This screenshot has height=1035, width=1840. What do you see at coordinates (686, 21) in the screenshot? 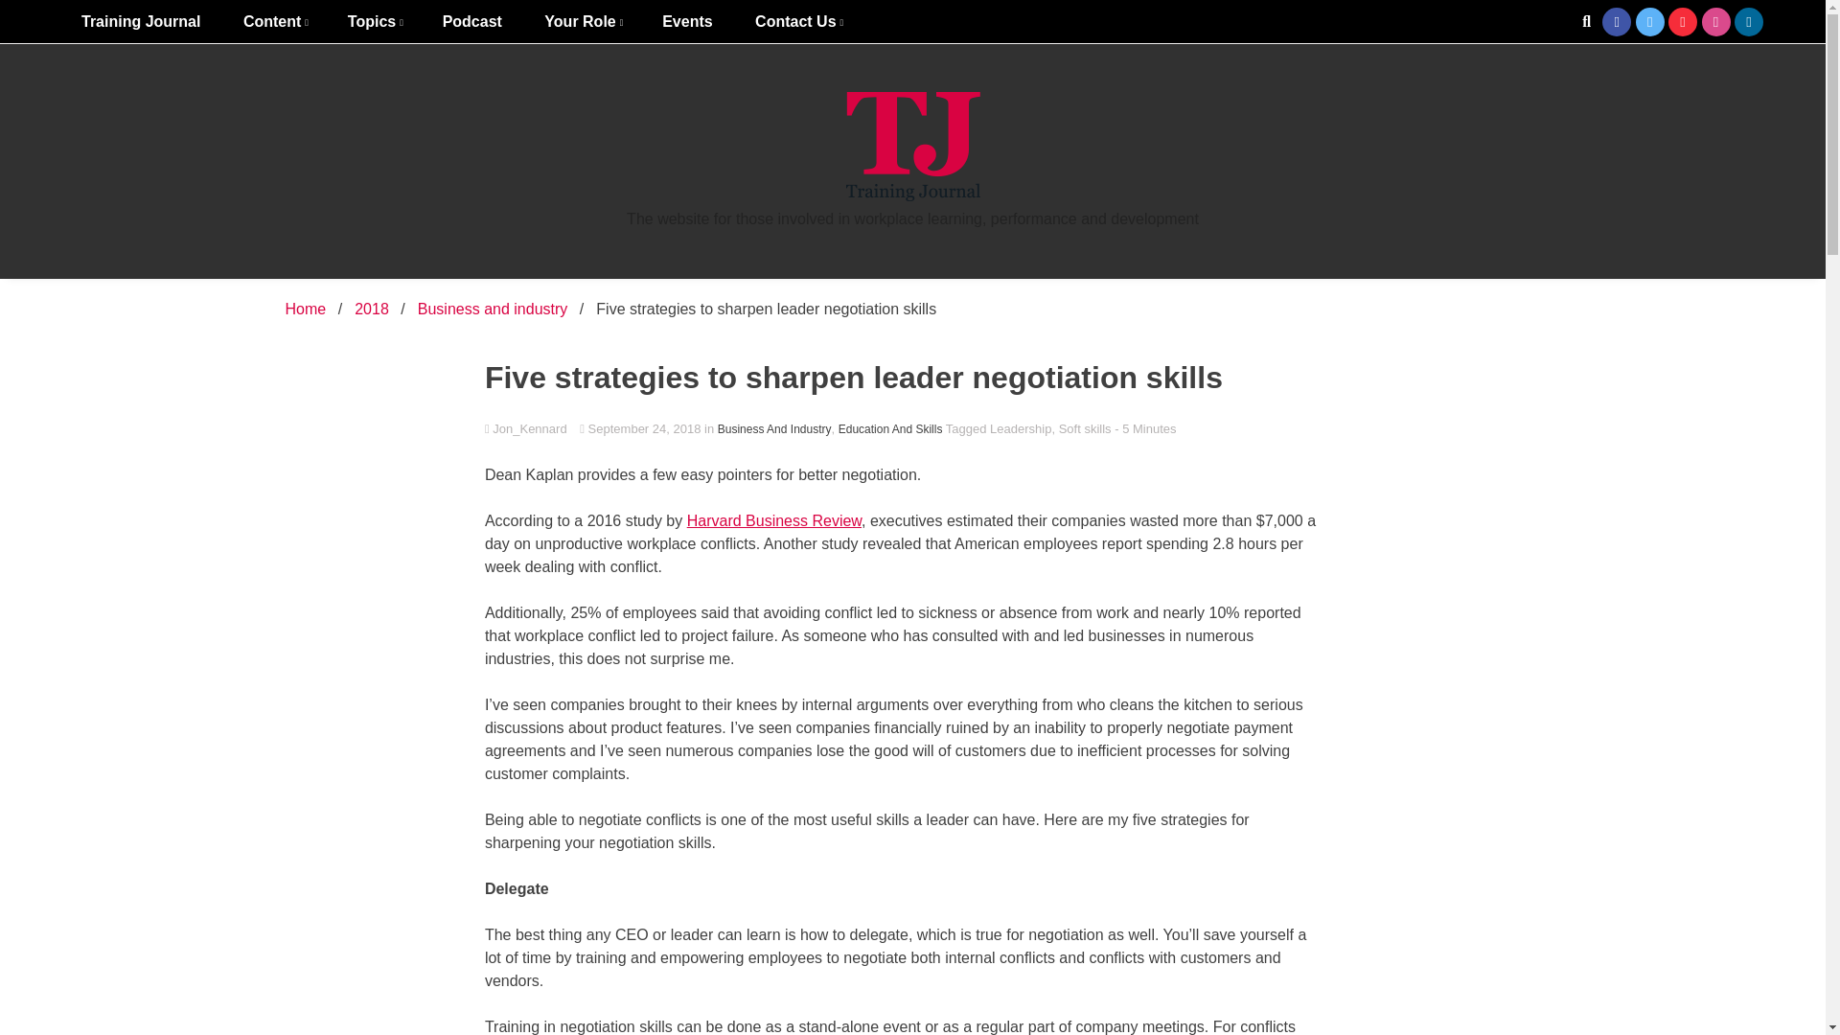
I see `Events` at bounding box center [686, 21].